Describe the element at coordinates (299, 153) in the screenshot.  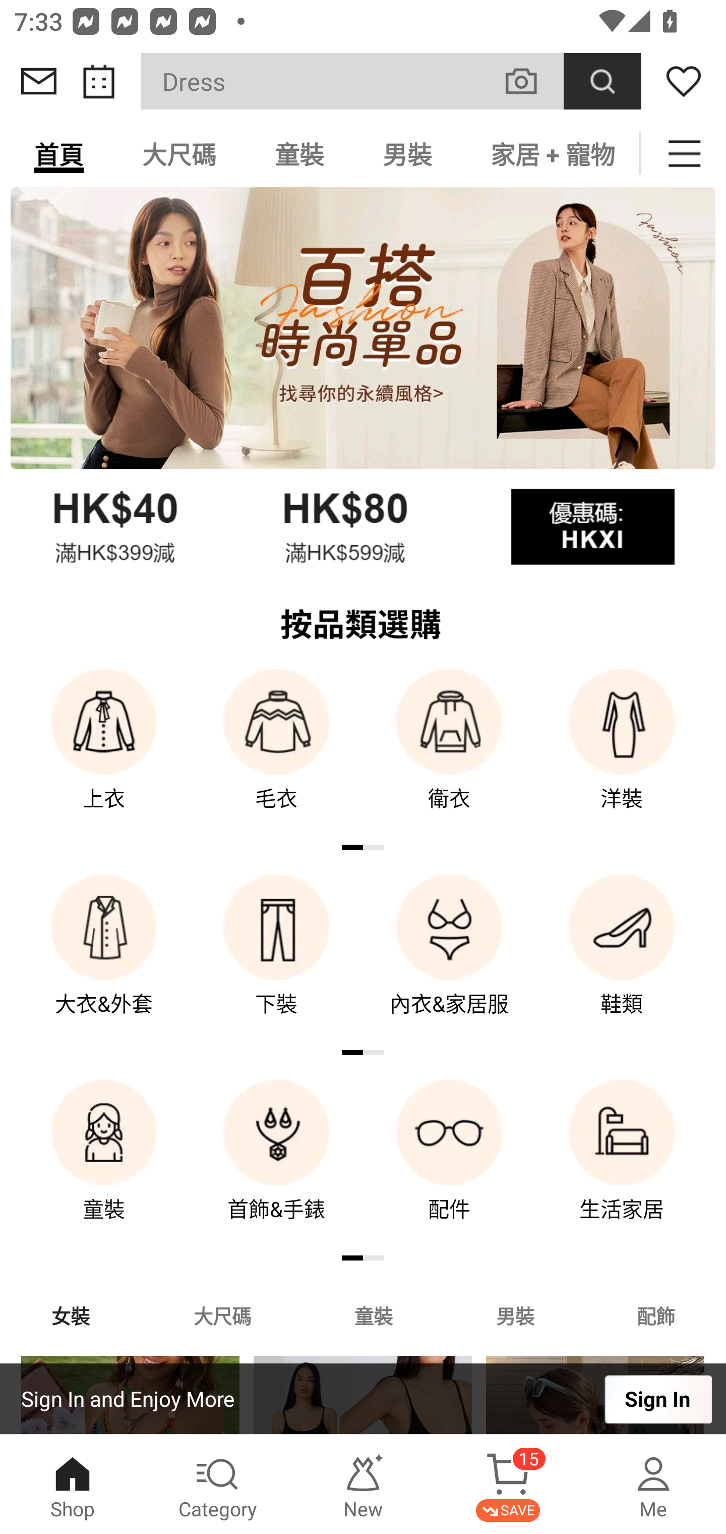
I see `童裝` at that location.